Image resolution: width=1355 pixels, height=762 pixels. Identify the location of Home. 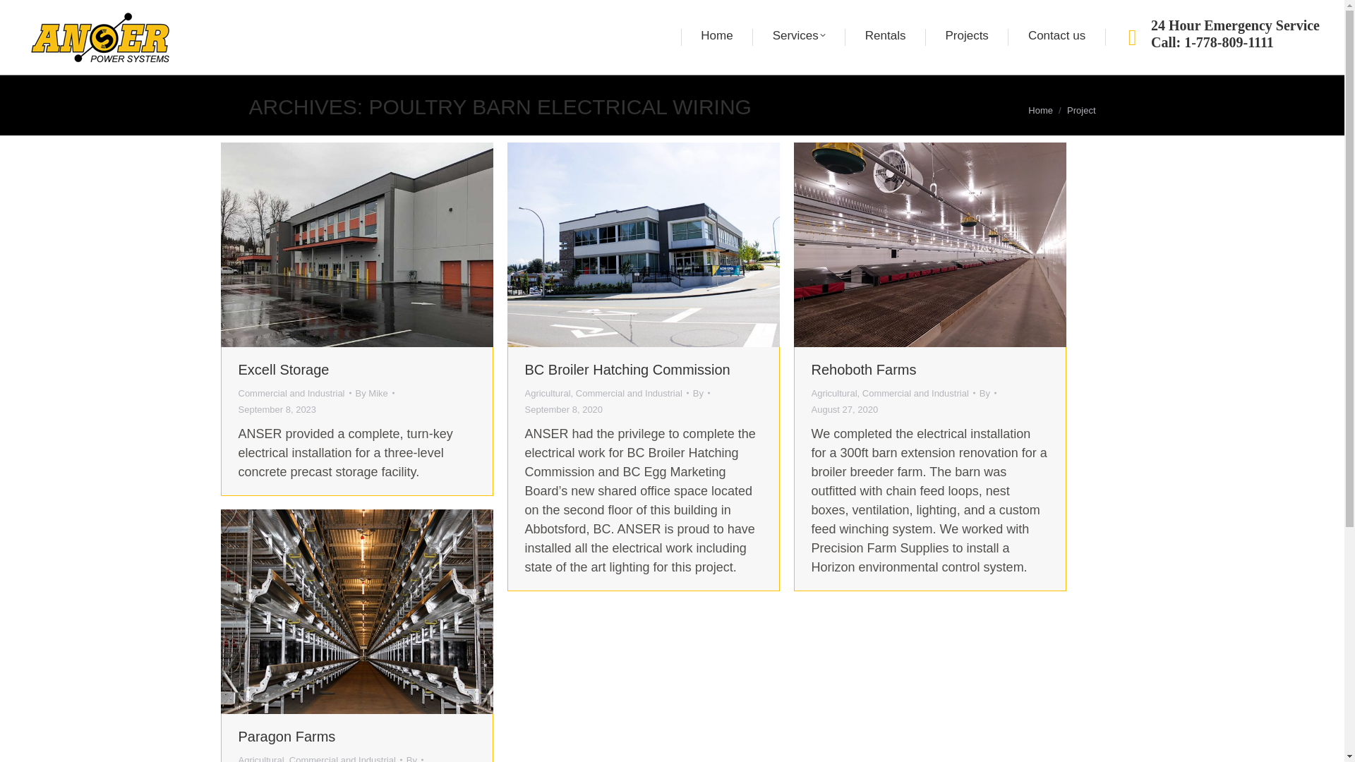
(1040, 109).